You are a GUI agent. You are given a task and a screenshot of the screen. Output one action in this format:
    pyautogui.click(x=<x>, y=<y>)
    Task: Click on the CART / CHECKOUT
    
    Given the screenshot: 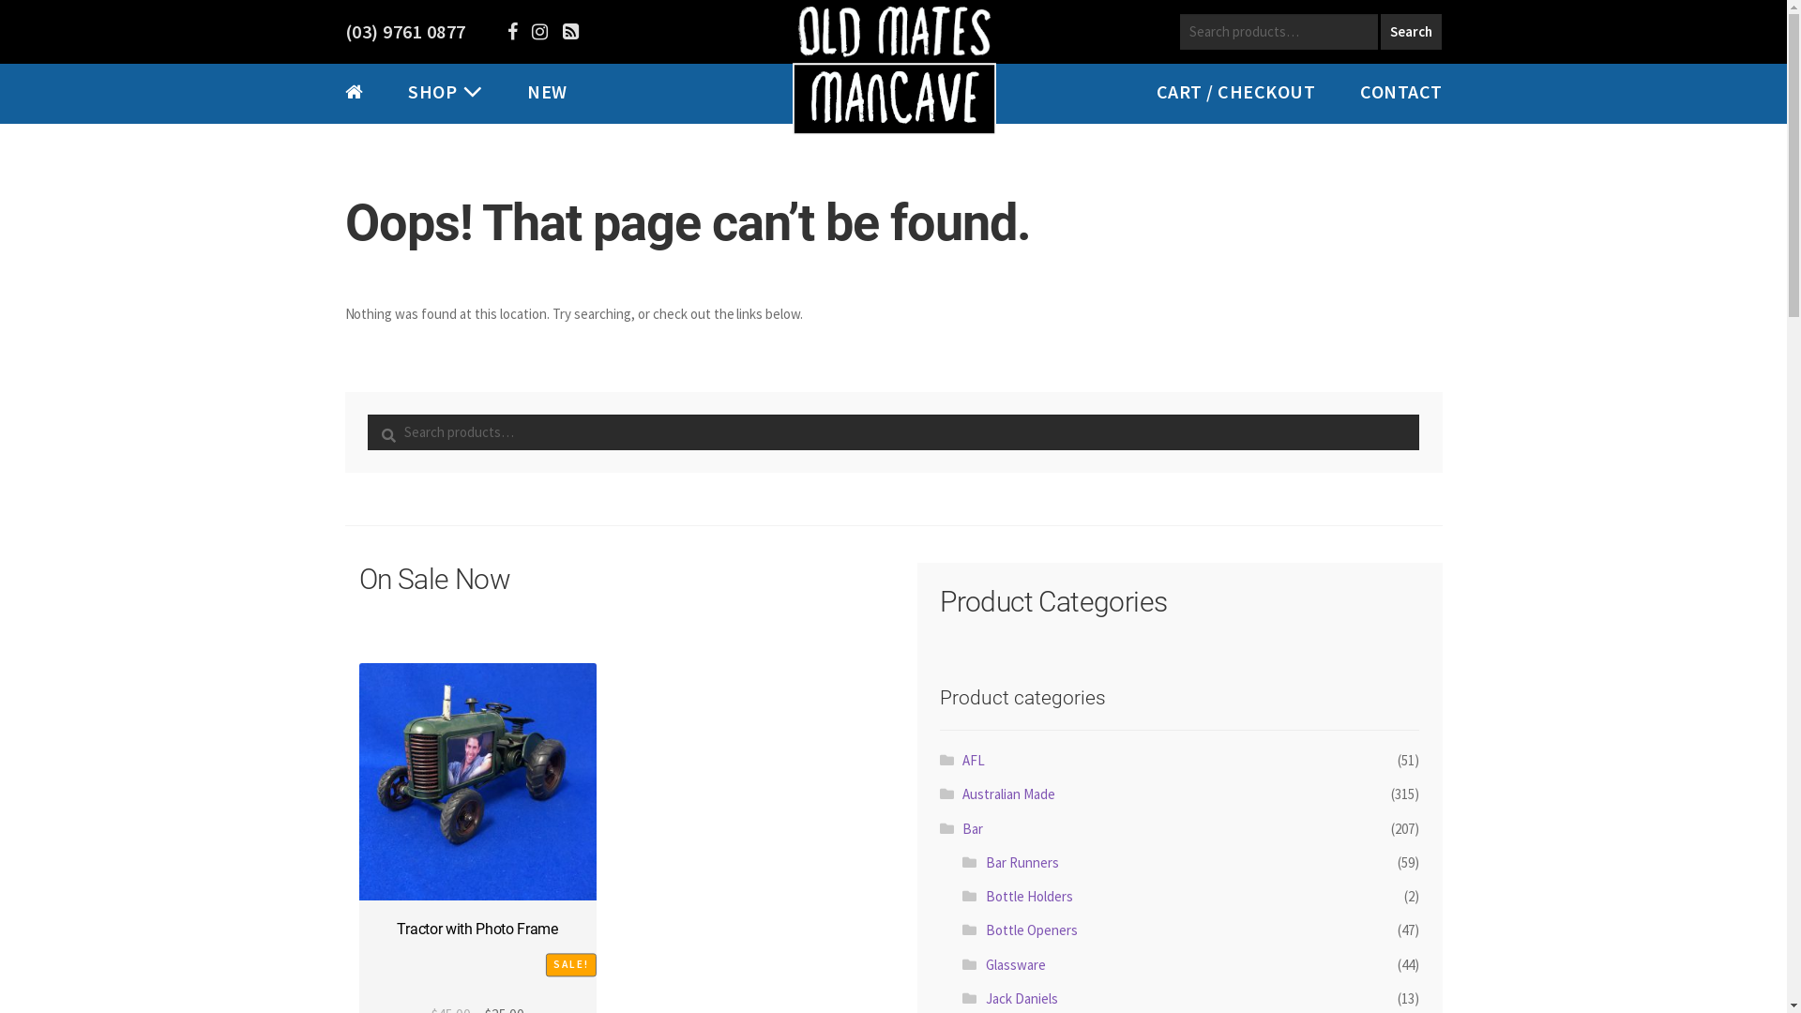 What is the action you would take?
    pyautogui.click(x=1235, y=92)
    